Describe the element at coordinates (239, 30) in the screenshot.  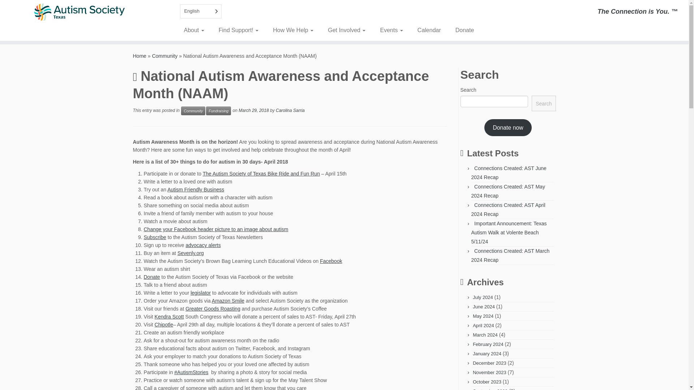
I see `Find Support!` at that location.